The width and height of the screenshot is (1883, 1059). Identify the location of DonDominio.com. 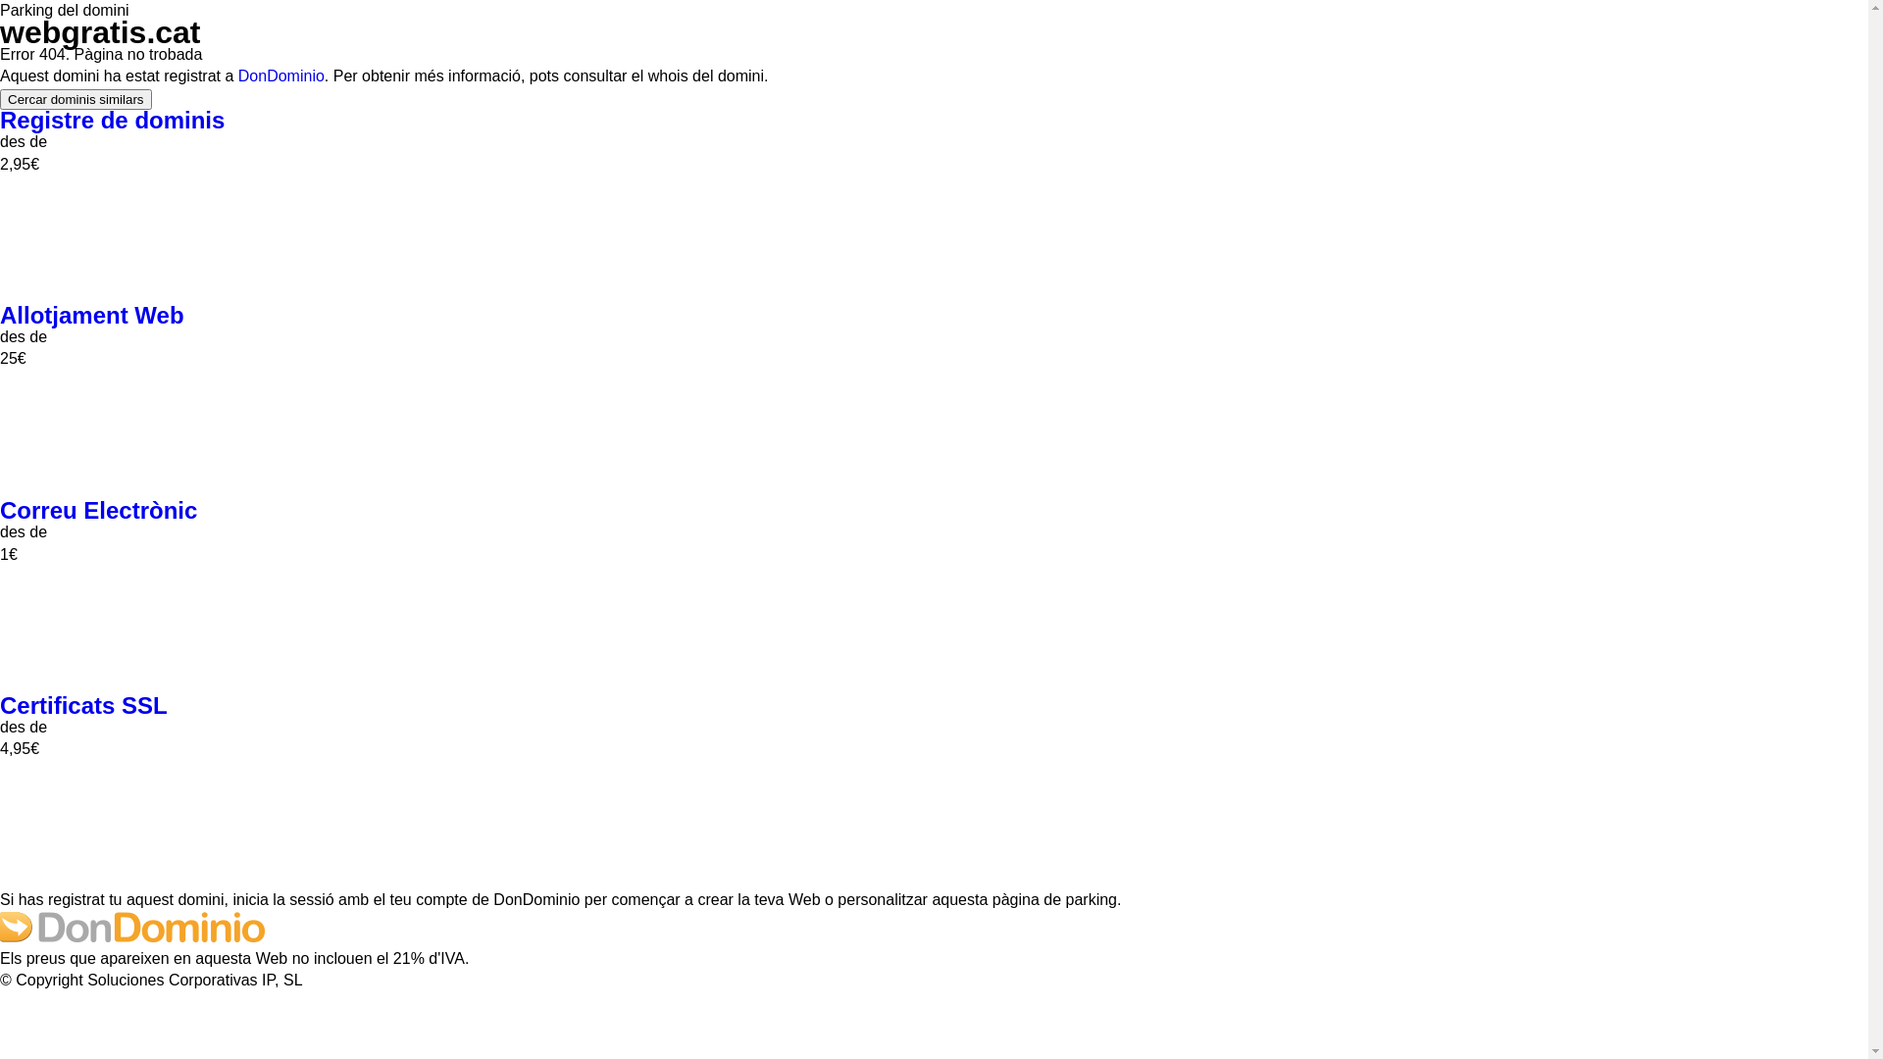
(132, 937).